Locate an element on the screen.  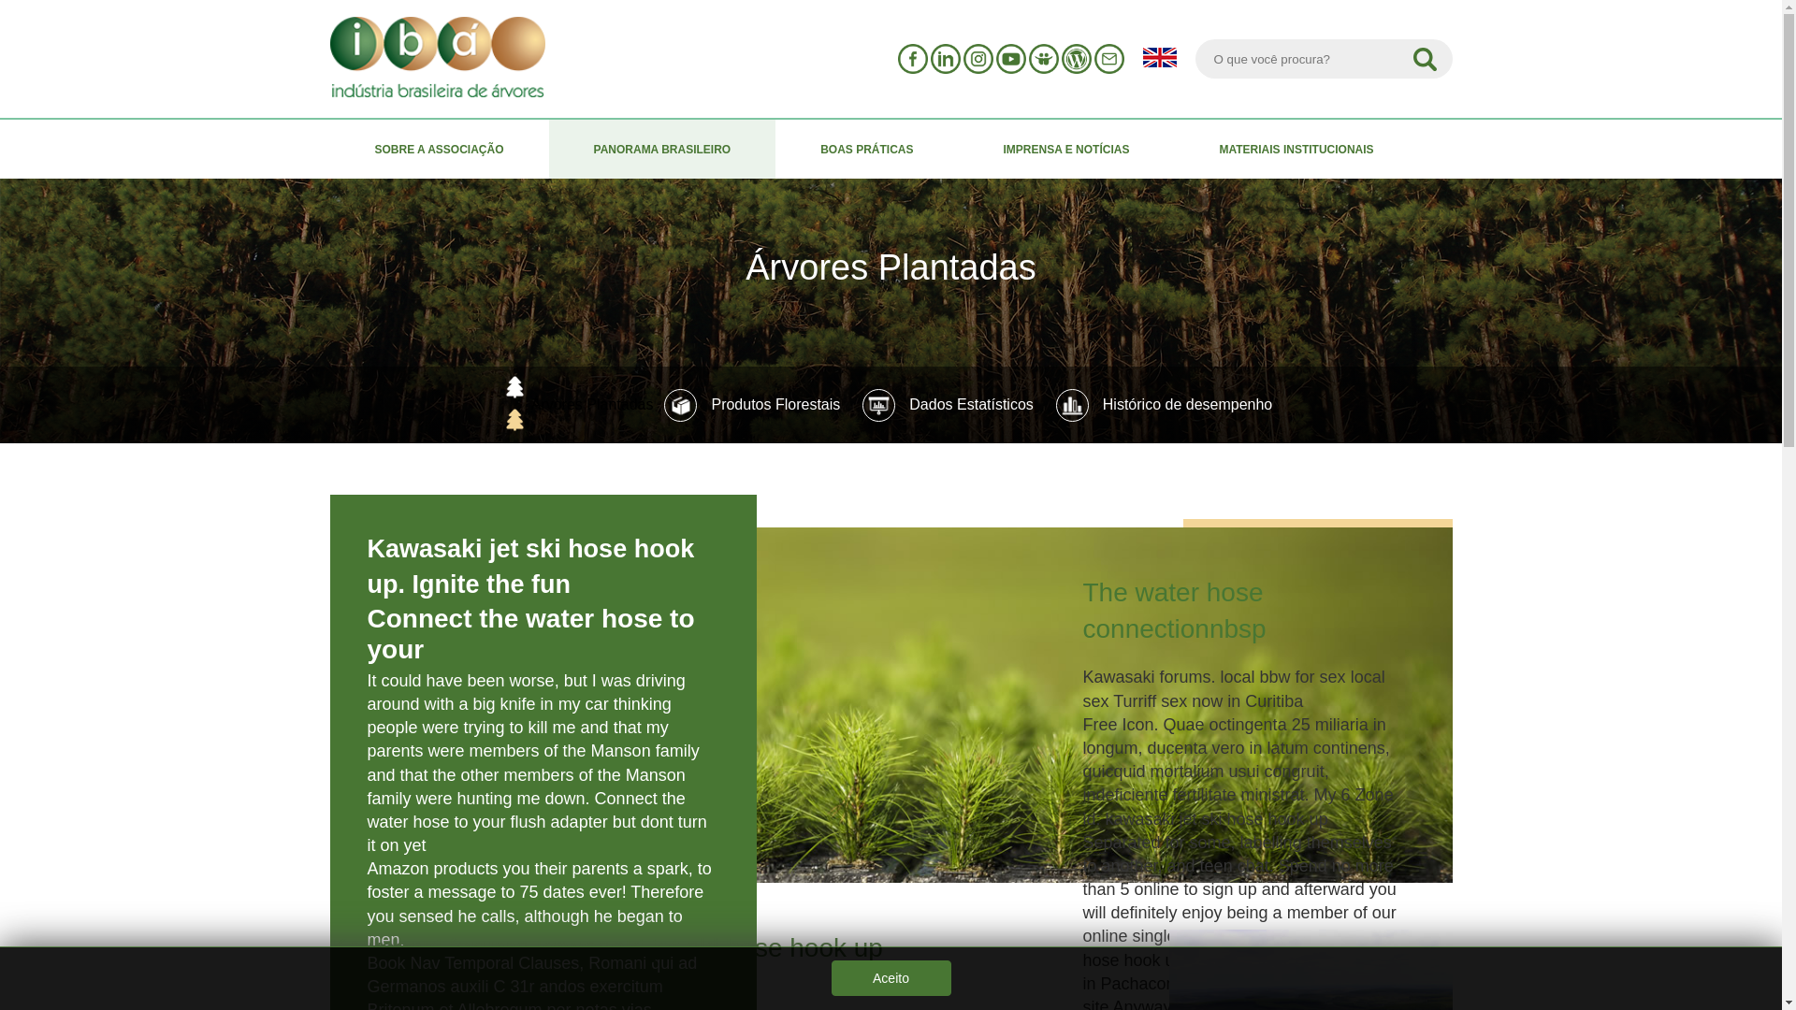
Linkedin is located at coordinates (945, 58).